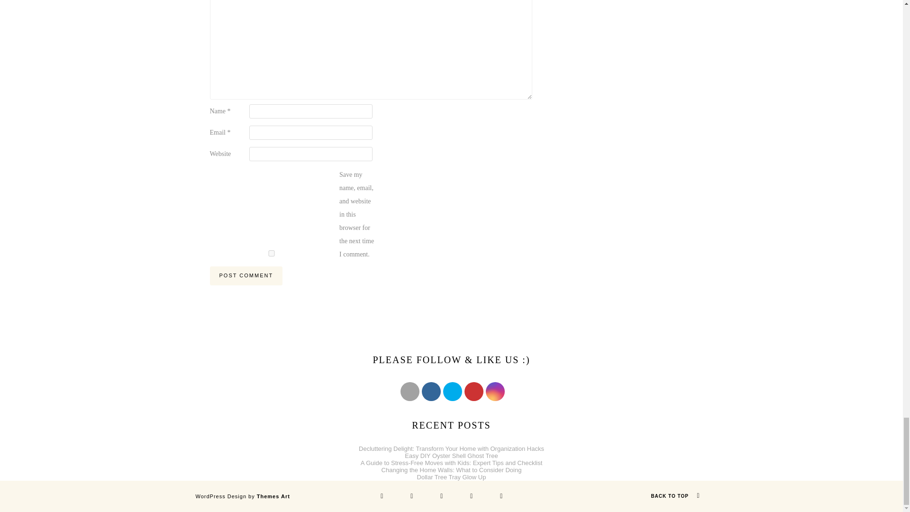  What do you see at coordinates (431, 392) in the screenshot?
I see `Facebook` at bounding box center [431, 392].